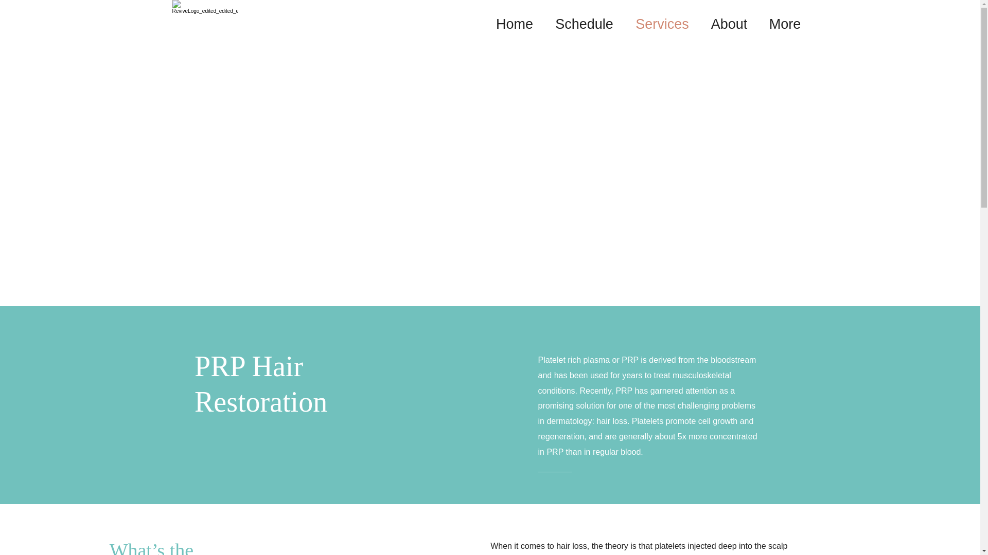 The width and height of the screenshot is (988, 555). I want to click on Services, so click(662, 24).